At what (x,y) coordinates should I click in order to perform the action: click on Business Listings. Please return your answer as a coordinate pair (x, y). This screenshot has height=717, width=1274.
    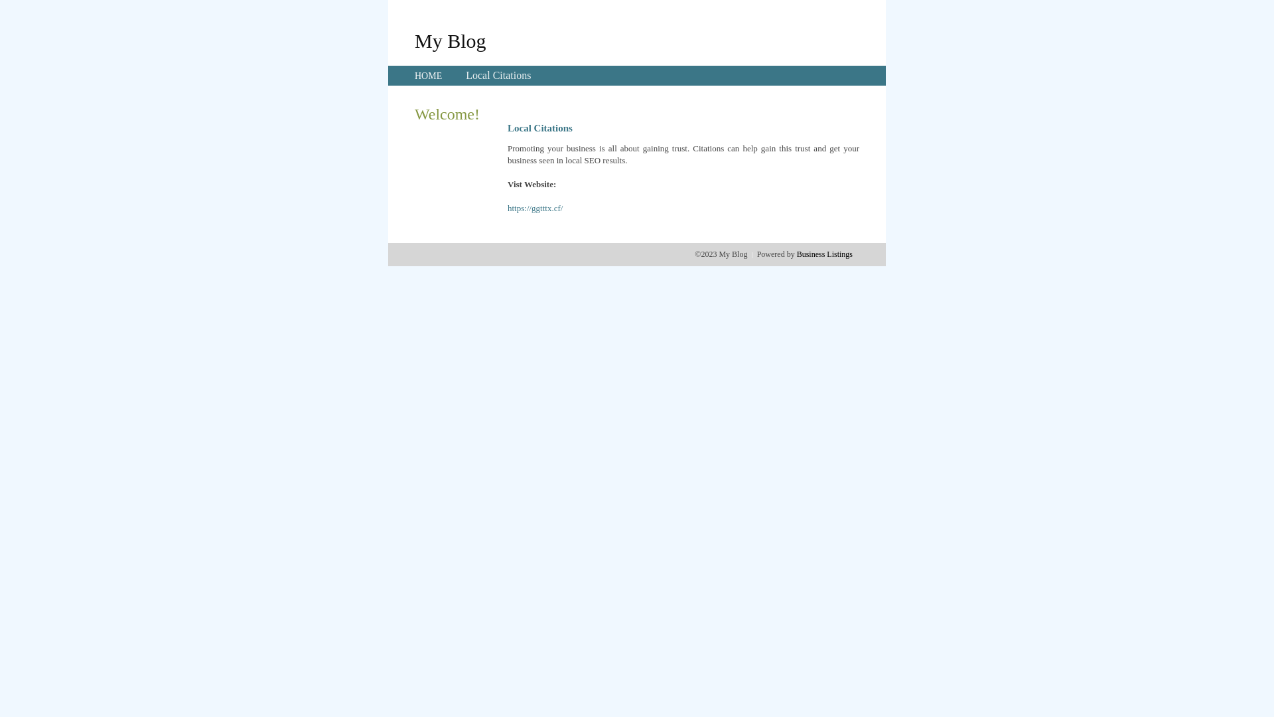
    Looking at the image, I should click on (825, 254).